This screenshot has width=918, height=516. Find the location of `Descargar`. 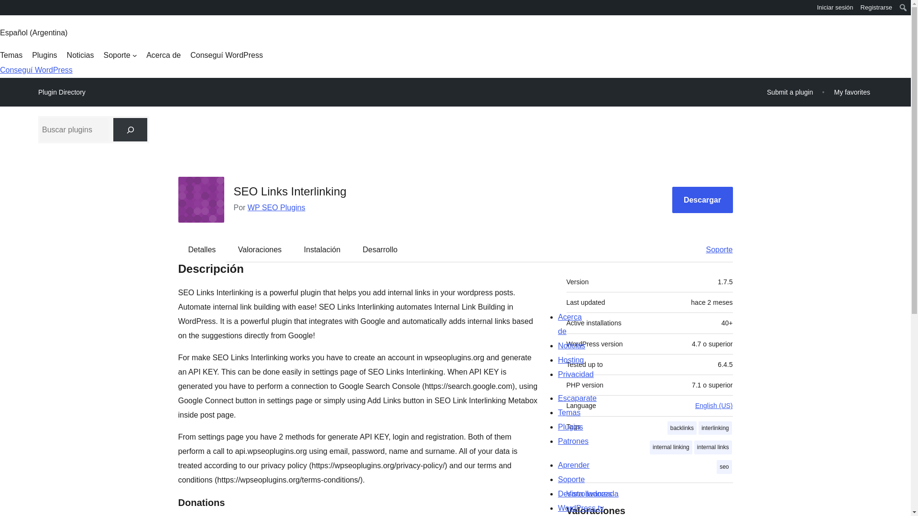

Descargar is located at coordinates (702, 200).